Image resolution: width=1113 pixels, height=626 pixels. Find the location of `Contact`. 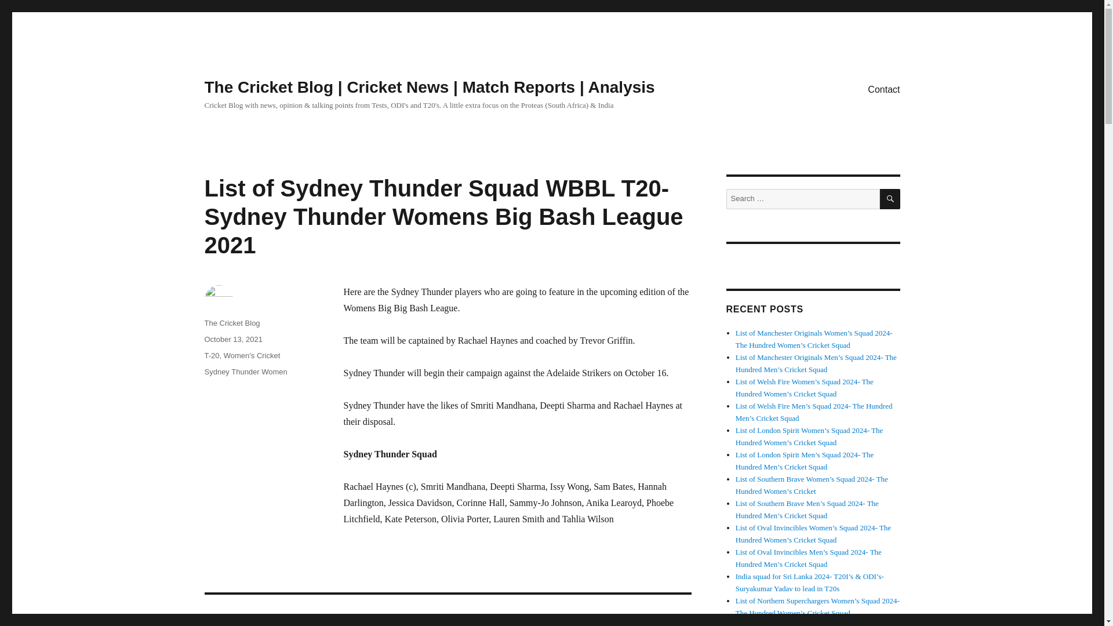

Contact is located at coordinates (883, 89).